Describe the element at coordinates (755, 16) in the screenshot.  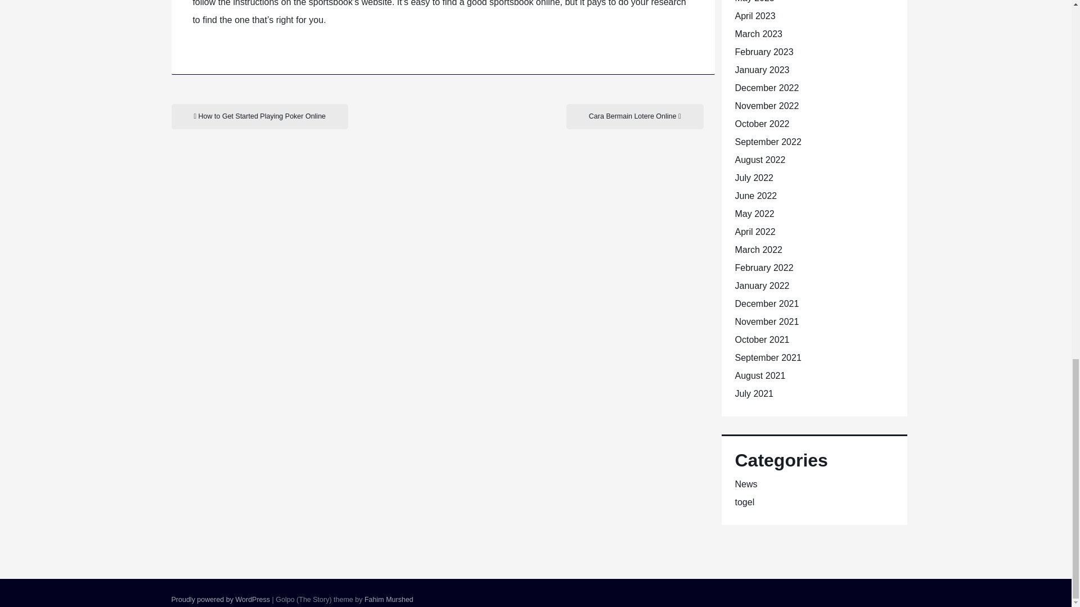
I see `April 2023` at that location.